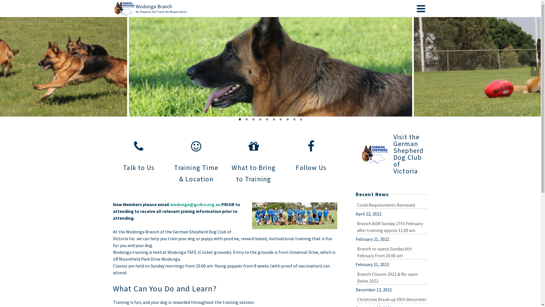 The image size is (545, 307). I want to click on Branch re-opens Sunday 6th February from 10.00 am, so click(392, 252).